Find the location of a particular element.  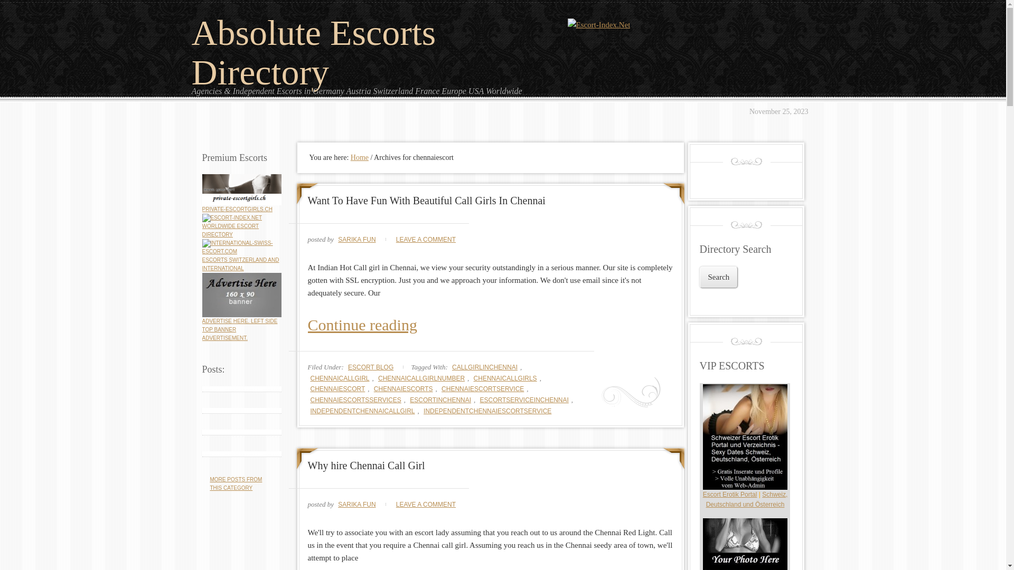

CHENNAICALLGIRL is located at coordinates (340, 378).